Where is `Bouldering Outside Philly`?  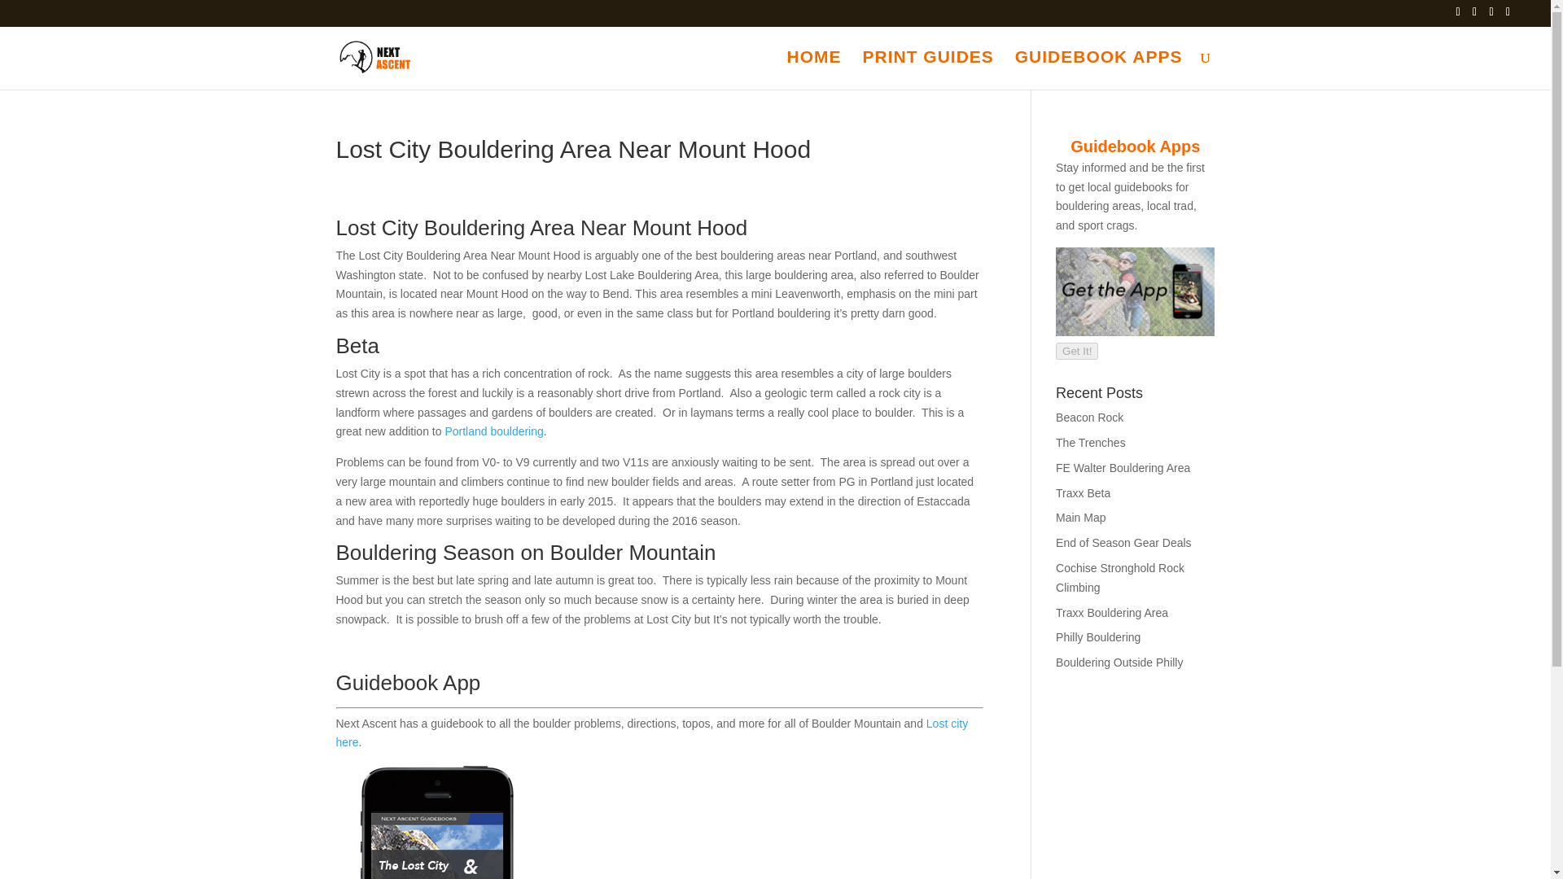 Bouldering Outside Philly is located at coordinates (1119, 662).